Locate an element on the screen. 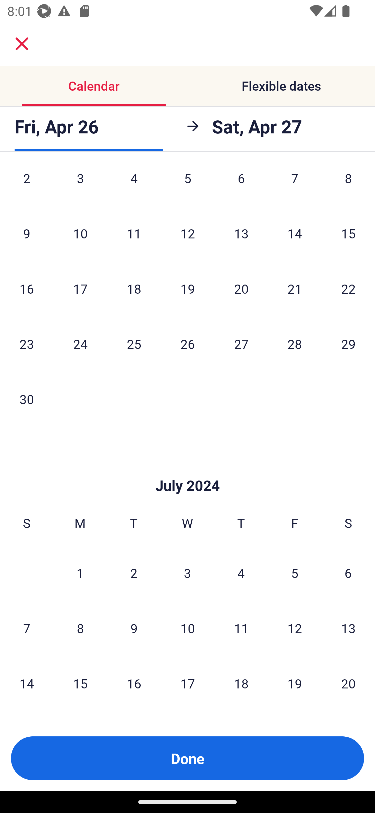  28 Friday, June 28, 2024 is located at coordinates (295, 344).